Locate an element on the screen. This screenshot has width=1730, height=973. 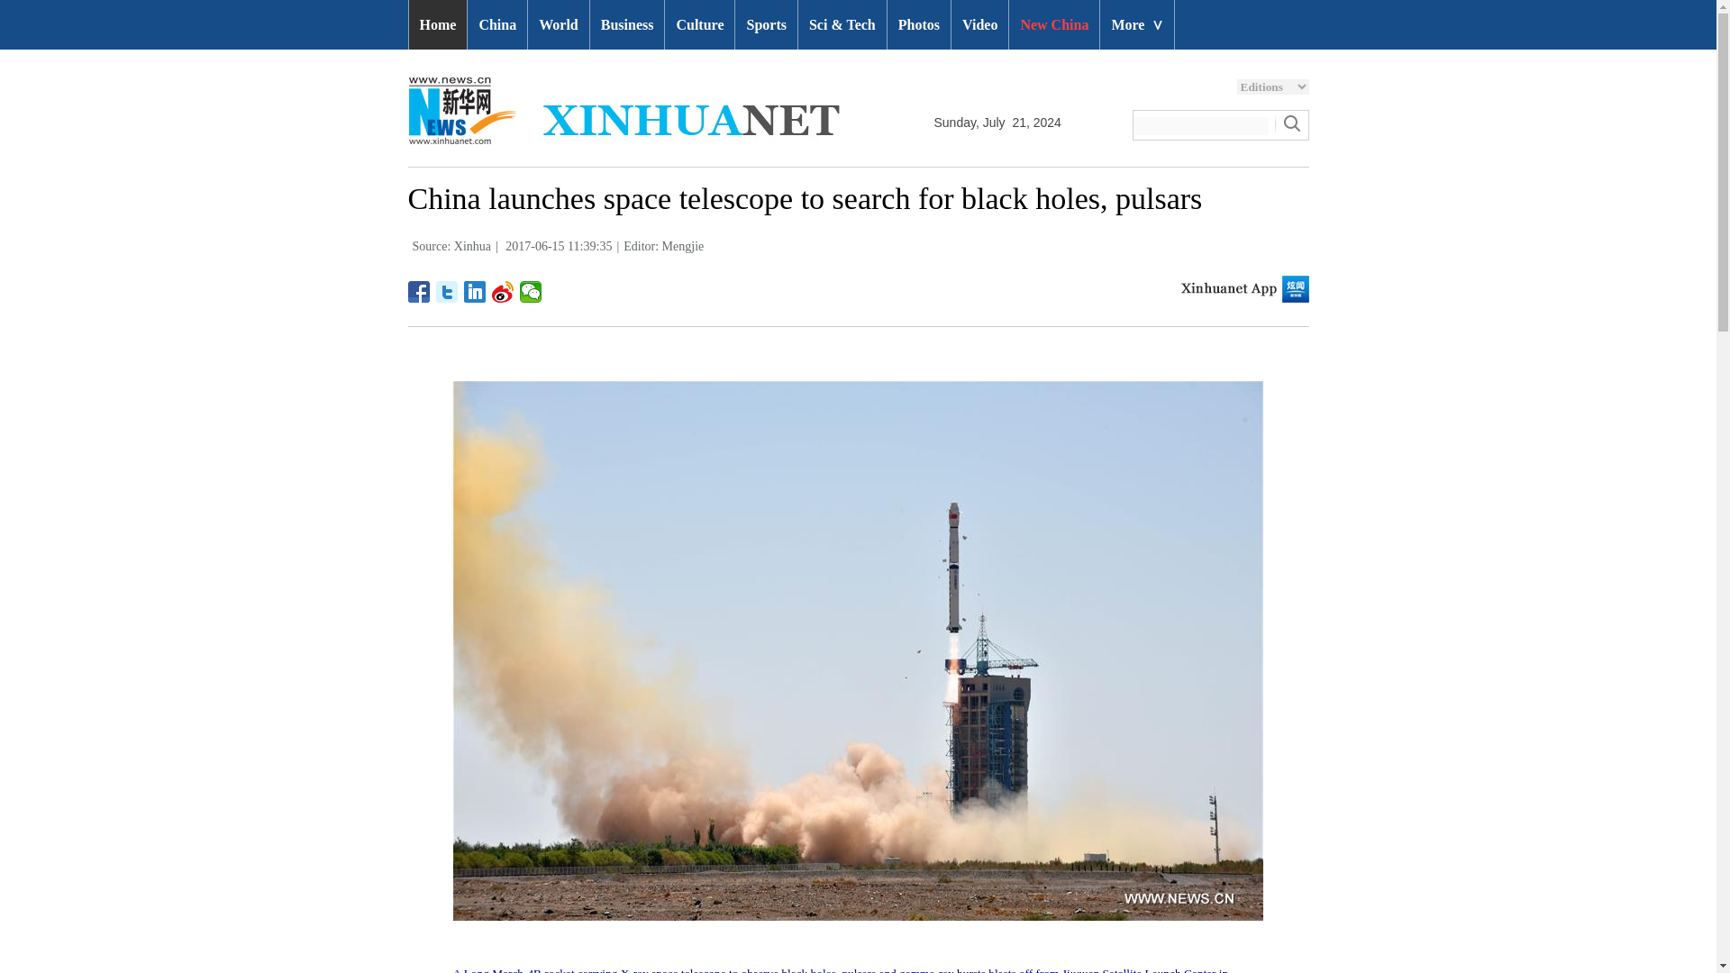
Home is located at coordinates (438, 25).